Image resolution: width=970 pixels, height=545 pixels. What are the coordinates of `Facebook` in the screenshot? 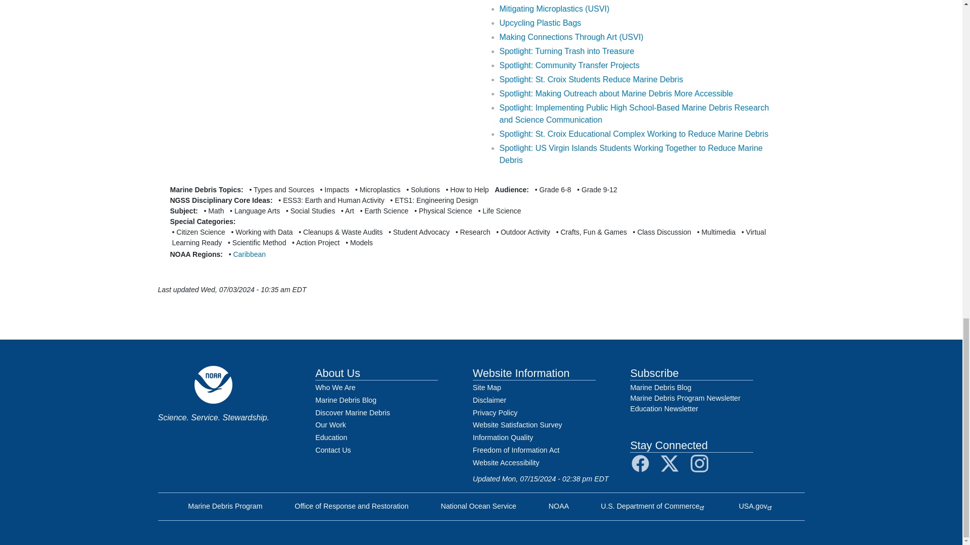 It's located at (640, 463).